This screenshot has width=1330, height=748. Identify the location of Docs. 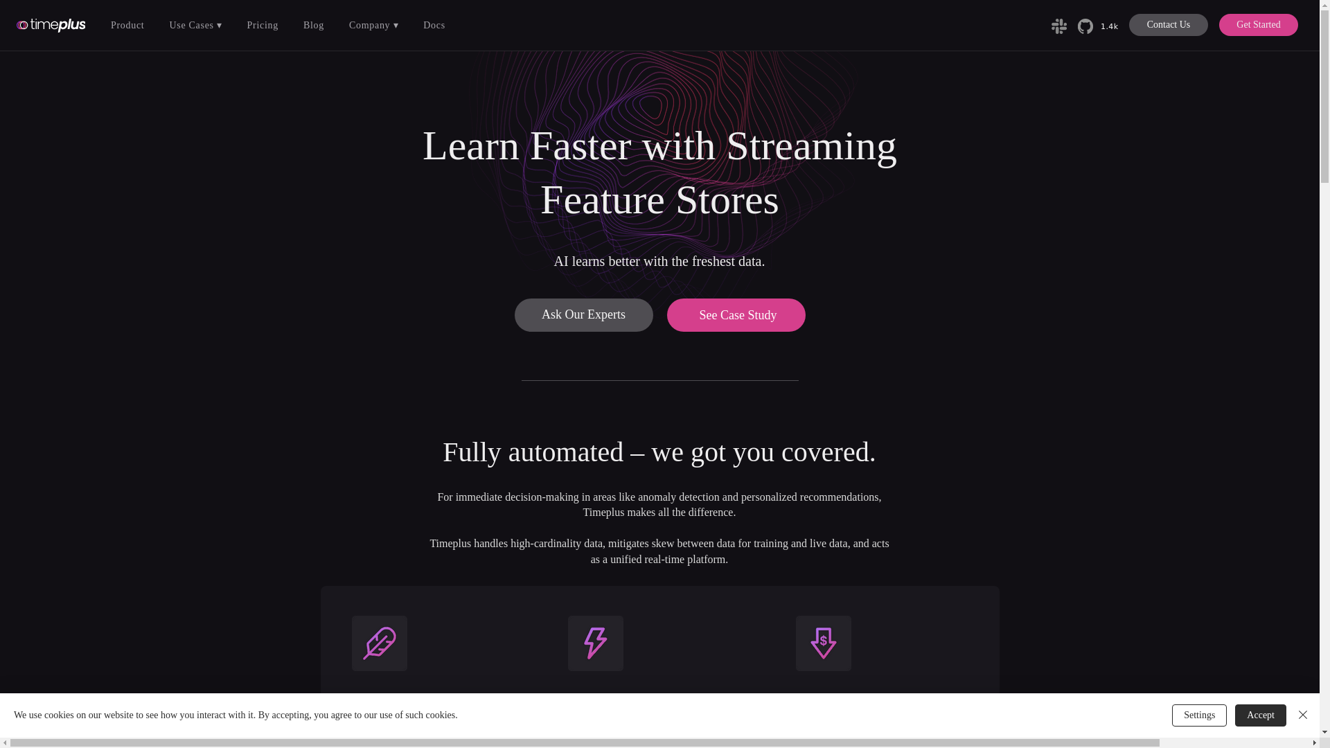
(434, 25).